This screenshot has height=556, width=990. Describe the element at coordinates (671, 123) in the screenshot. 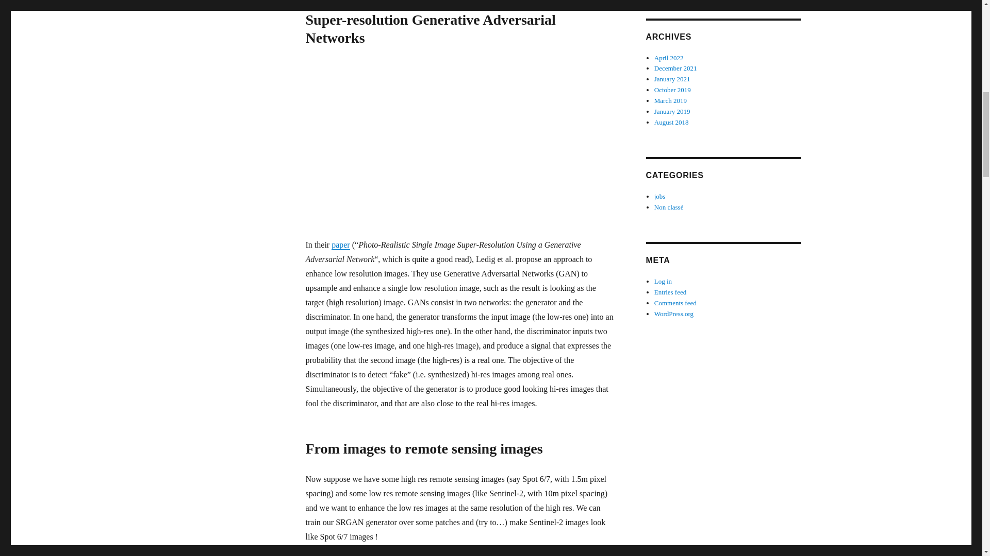

I see `August 2018` at that location.